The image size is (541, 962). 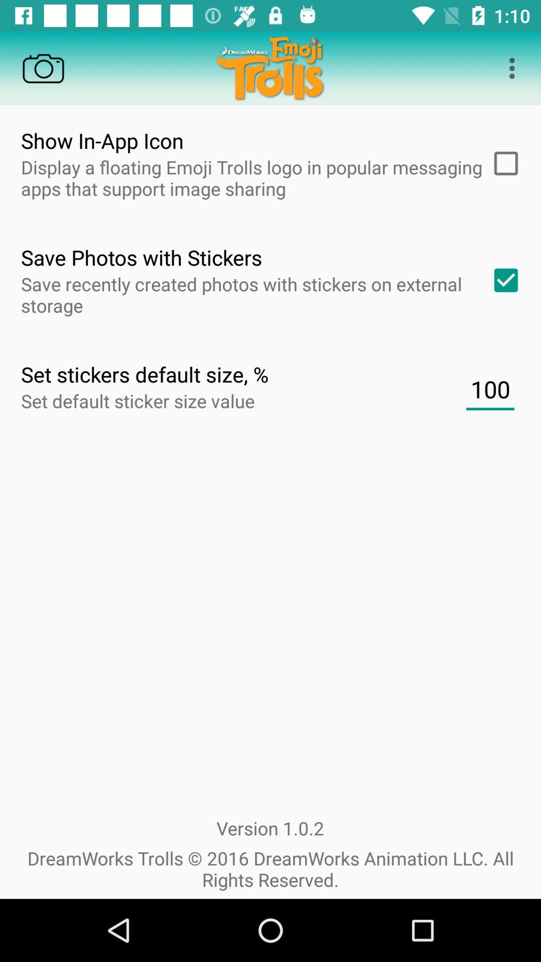 What do you see at coordinates (490, 389) in the screenshot?
I see `launch icon above dreamworks trolls 2016` at bounding box center [490, 389].